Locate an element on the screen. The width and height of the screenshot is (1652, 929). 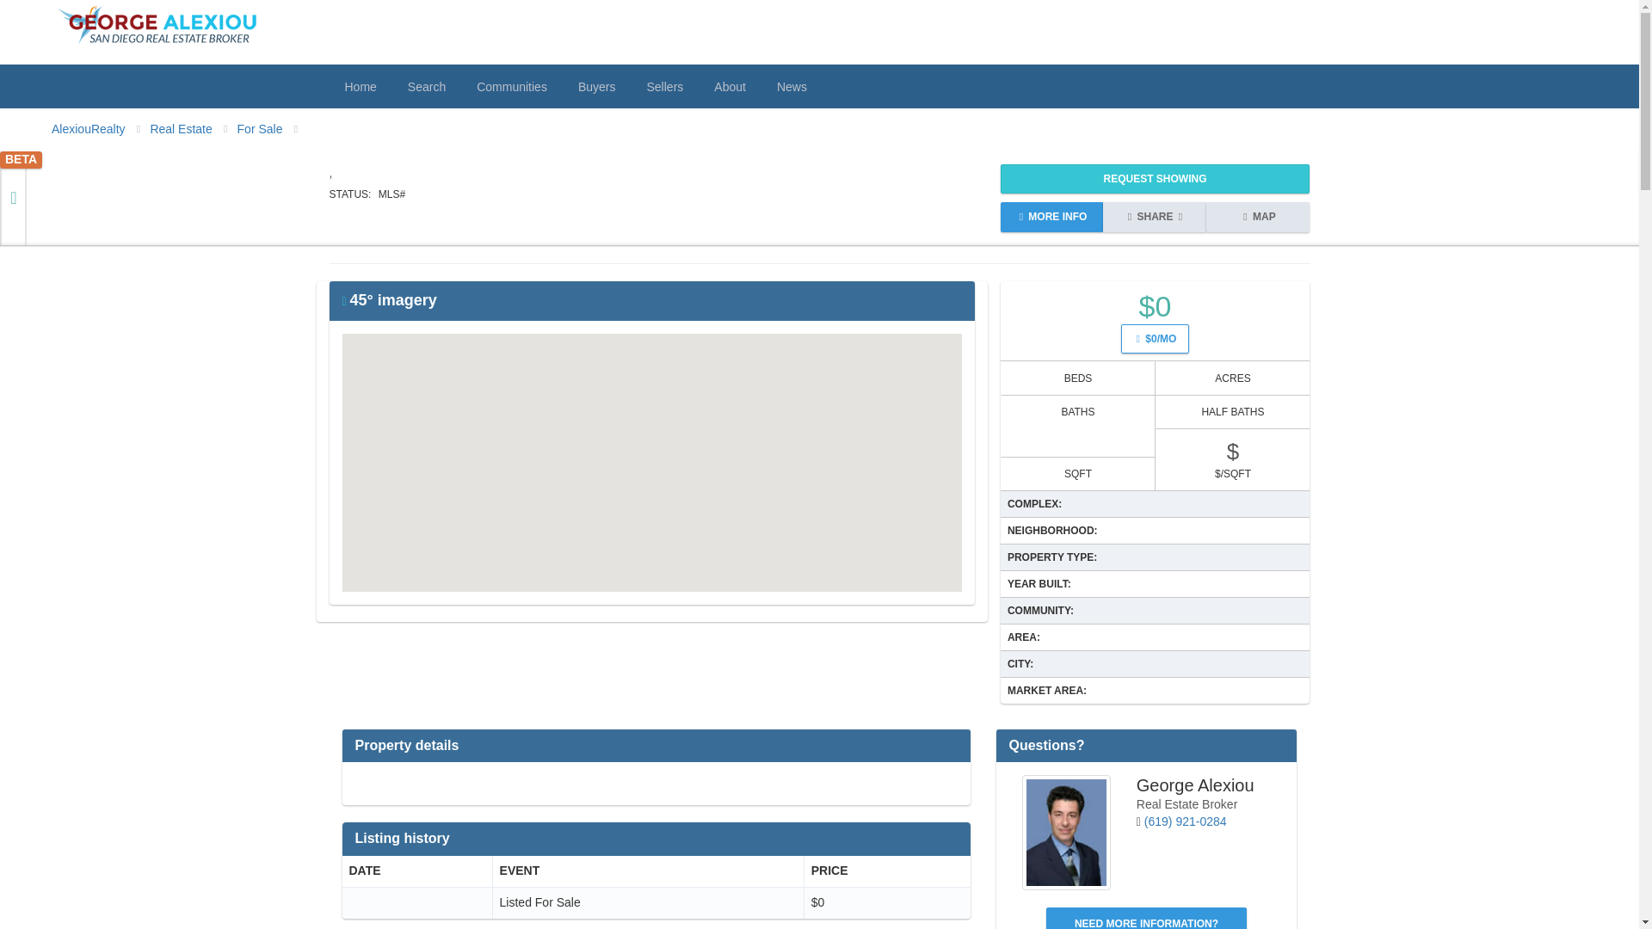
AlexiouRealty is located at coordinates (88, 128).